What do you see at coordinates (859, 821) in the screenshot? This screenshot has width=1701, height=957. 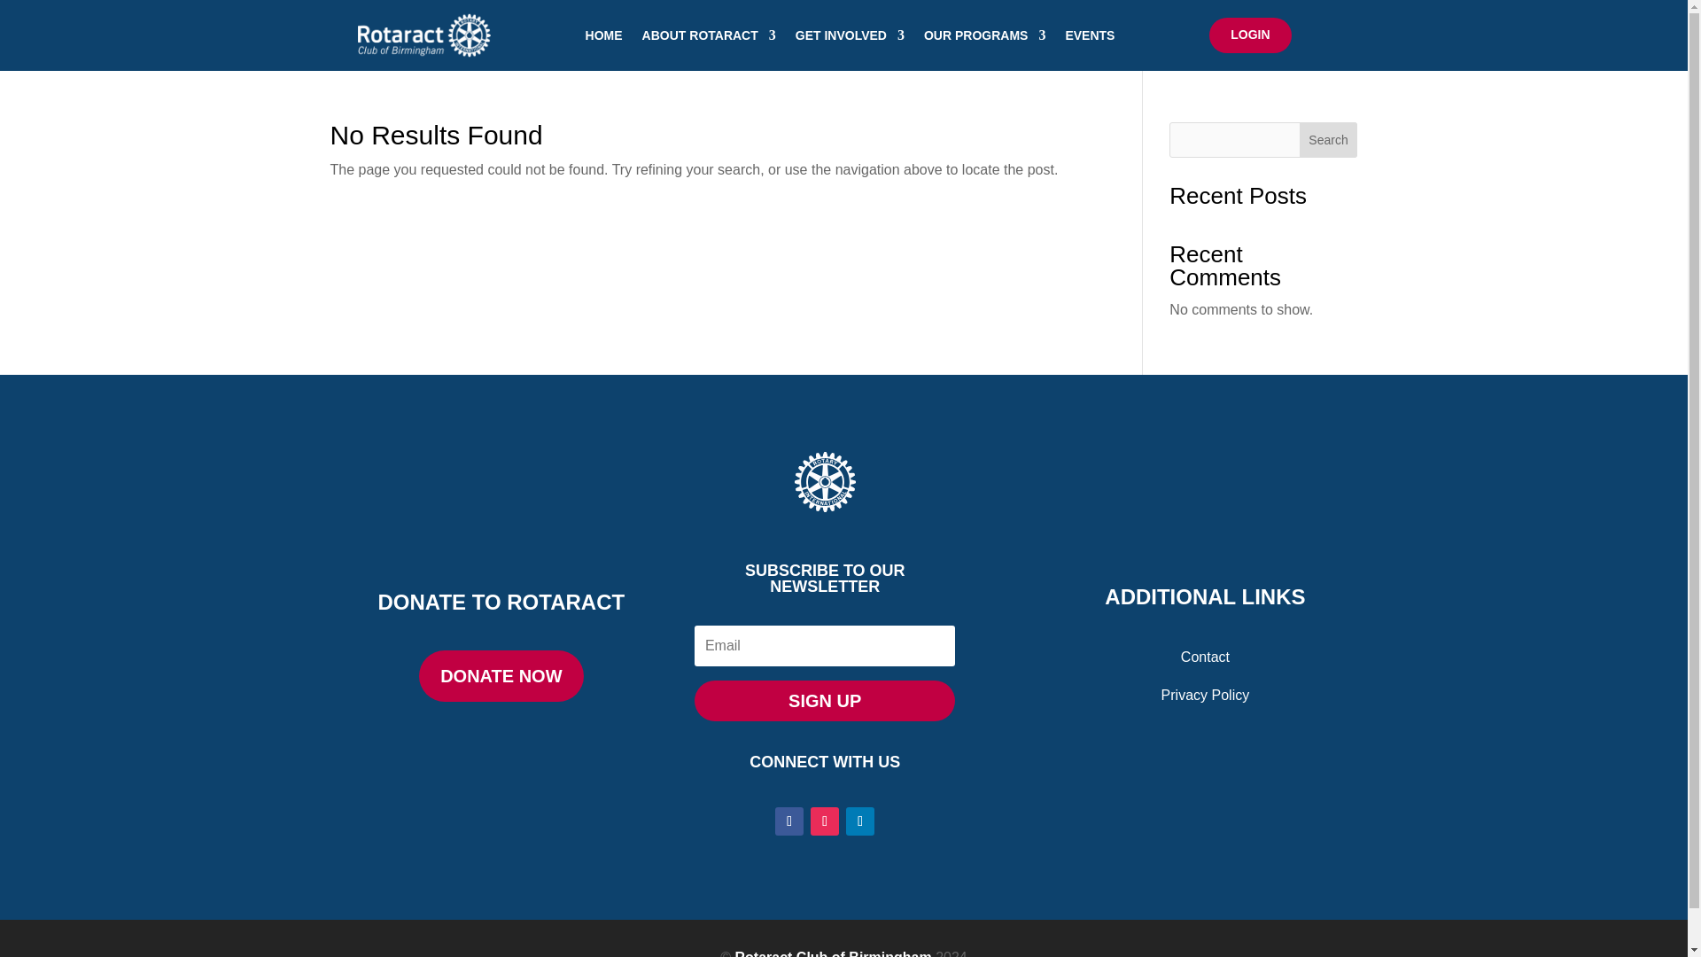 I see `Follow on LinkedIn` at bounding box center [859, 821].